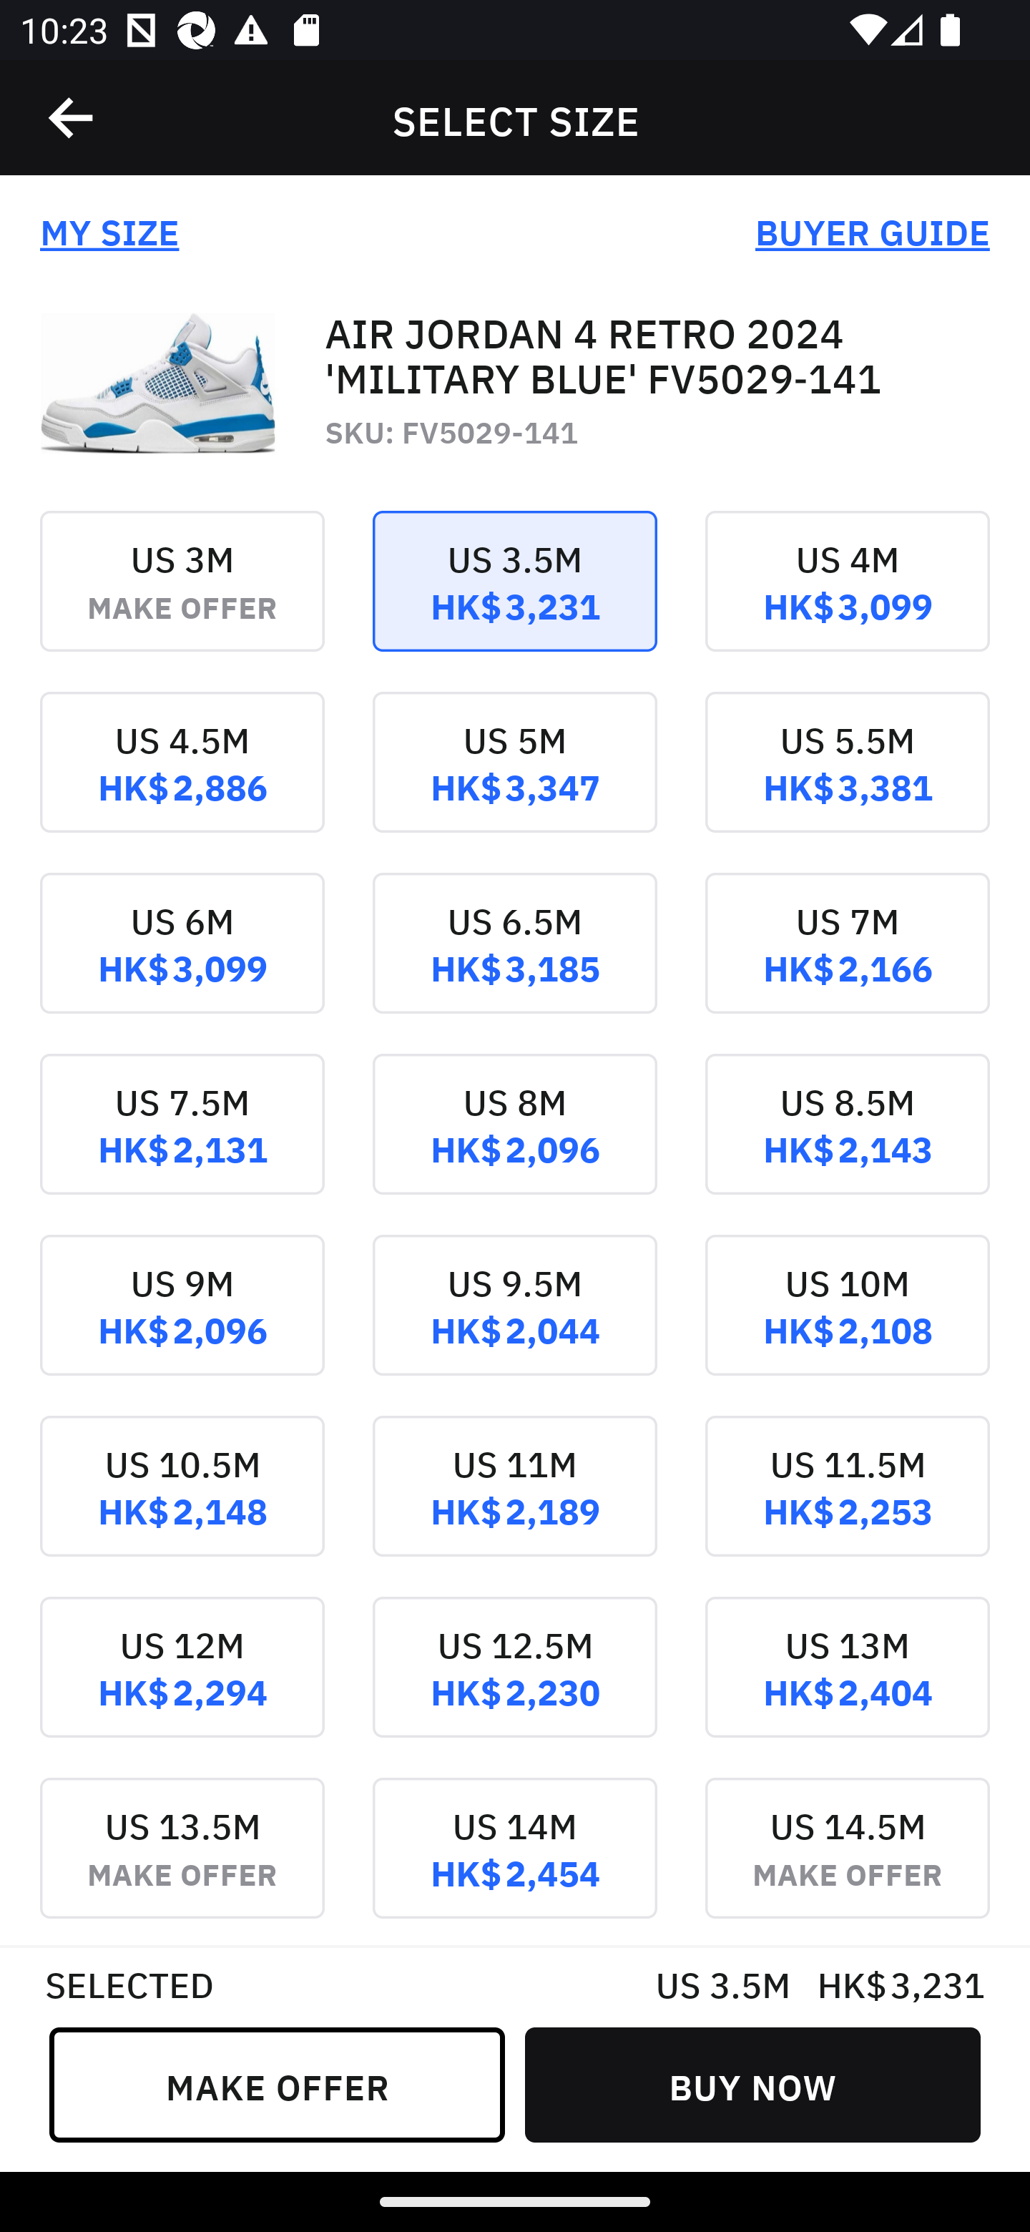  What do you see at coordinates (277, 2085) in the screenshot?
I see `MAKE OFFER` at bounding box center [277, 2085].